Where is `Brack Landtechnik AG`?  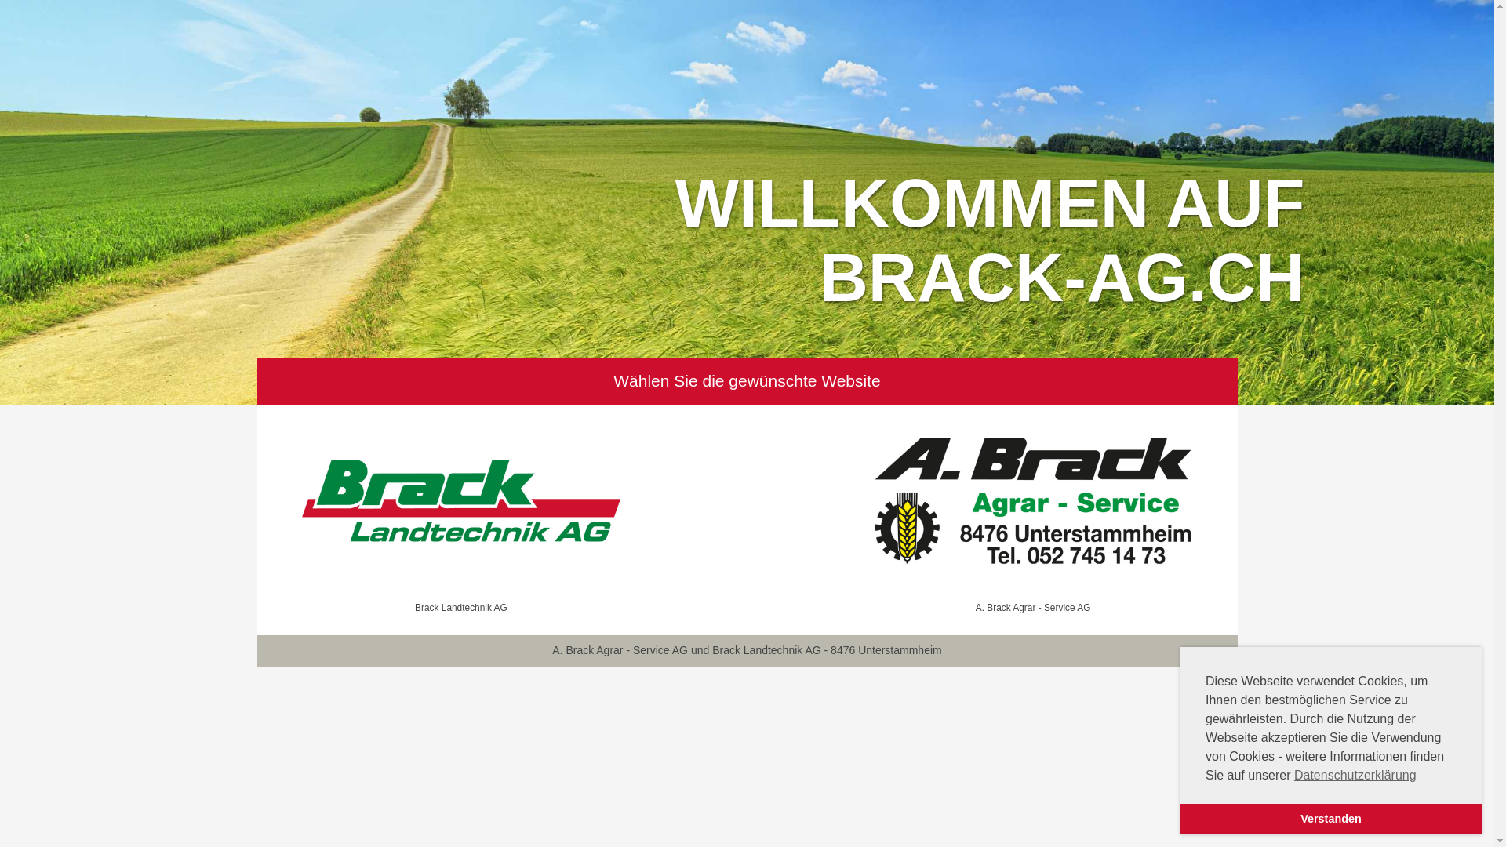
Brack Landtechnik AG is located at coordinates (461, 512).